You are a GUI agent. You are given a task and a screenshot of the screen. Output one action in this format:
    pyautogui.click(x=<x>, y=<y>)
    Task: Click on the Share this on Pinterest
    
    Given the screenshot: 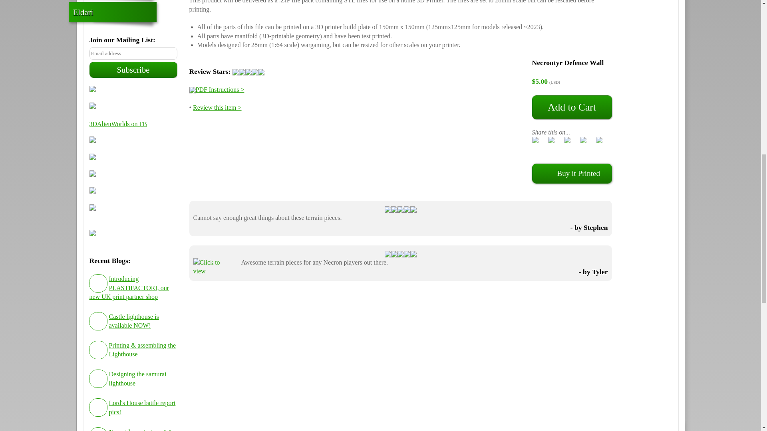 What is the action you would take?
    pyautogui.click(x=588, y=141)
    